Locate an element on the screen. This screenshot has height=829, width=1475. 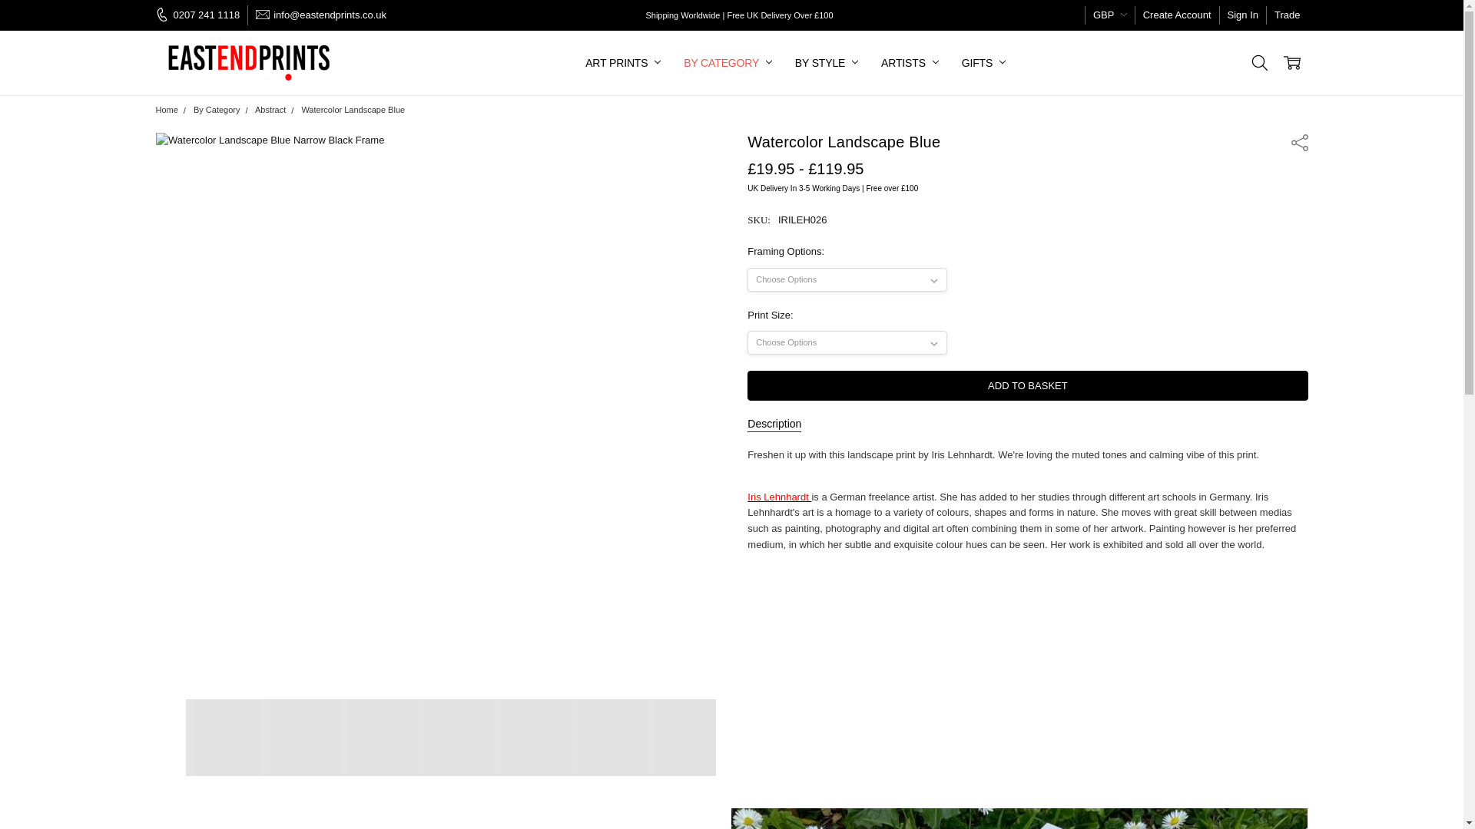
Watercolor Landscape Blue Wide Black Frame is located at coordinates (377, 737).